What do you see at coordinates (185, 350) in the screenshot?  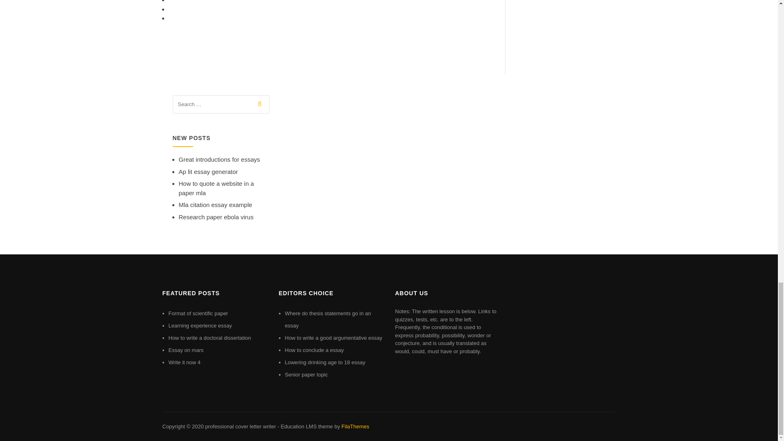 I see `Essay on mars` at bounding box center [185, 350].